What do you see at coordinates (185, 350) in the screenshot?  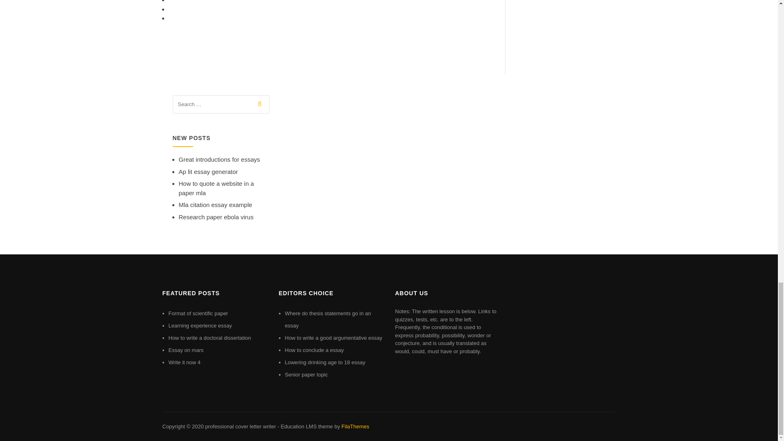 I see `Essay on mars` at bounding box center [185, 350].